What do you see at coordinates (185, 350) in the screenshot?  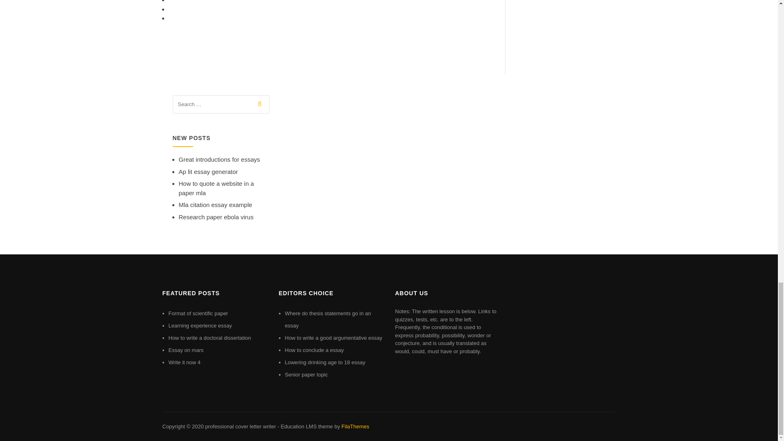 I see `Essay on mars` at bounding box center [185, 350].